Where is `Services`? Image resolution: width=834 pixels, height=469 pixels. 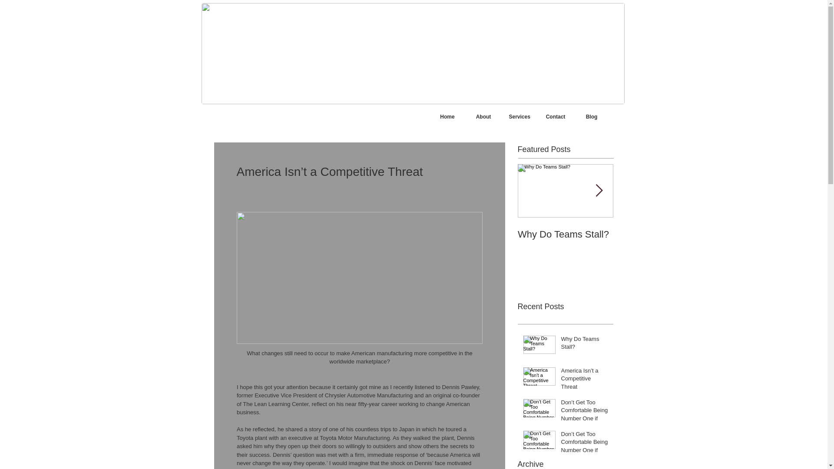 Services is located at coordinates (519, 117).